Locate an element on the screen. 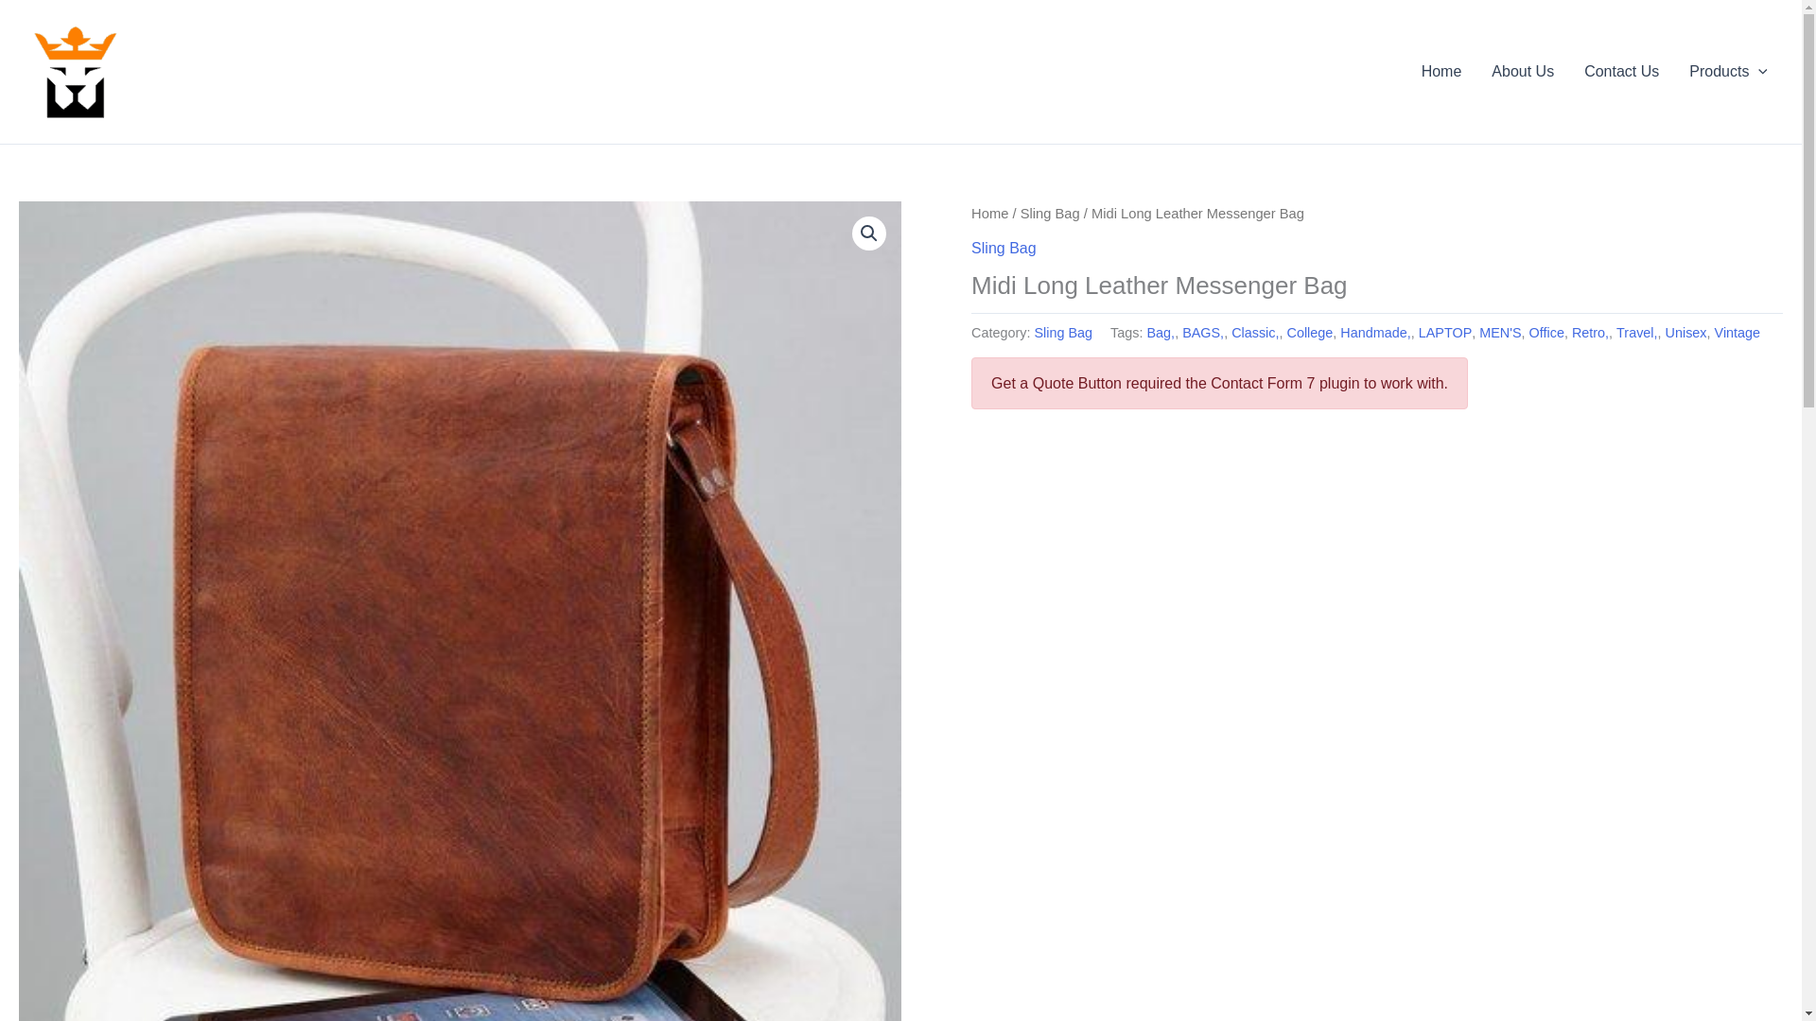  Home is located at coordinates (1441, 71).